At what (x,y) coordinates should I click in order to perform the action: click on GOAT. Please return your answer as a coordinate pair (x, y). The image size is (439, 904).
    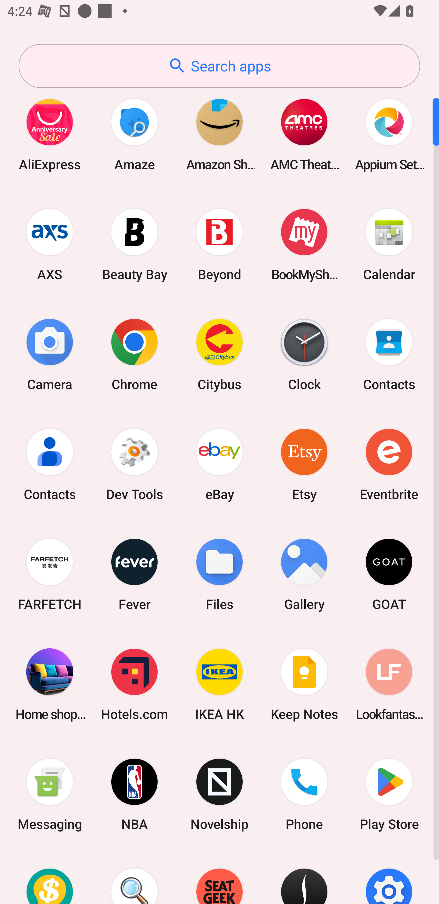
    Looking at the image, I should click on (389, 574).